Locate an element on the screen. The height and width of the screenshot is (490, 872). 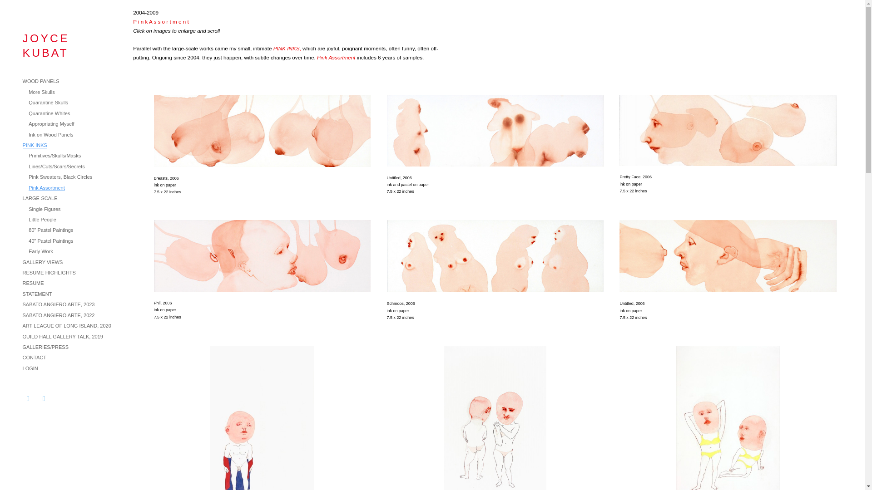
Little People is located at coordinates (43, 220).